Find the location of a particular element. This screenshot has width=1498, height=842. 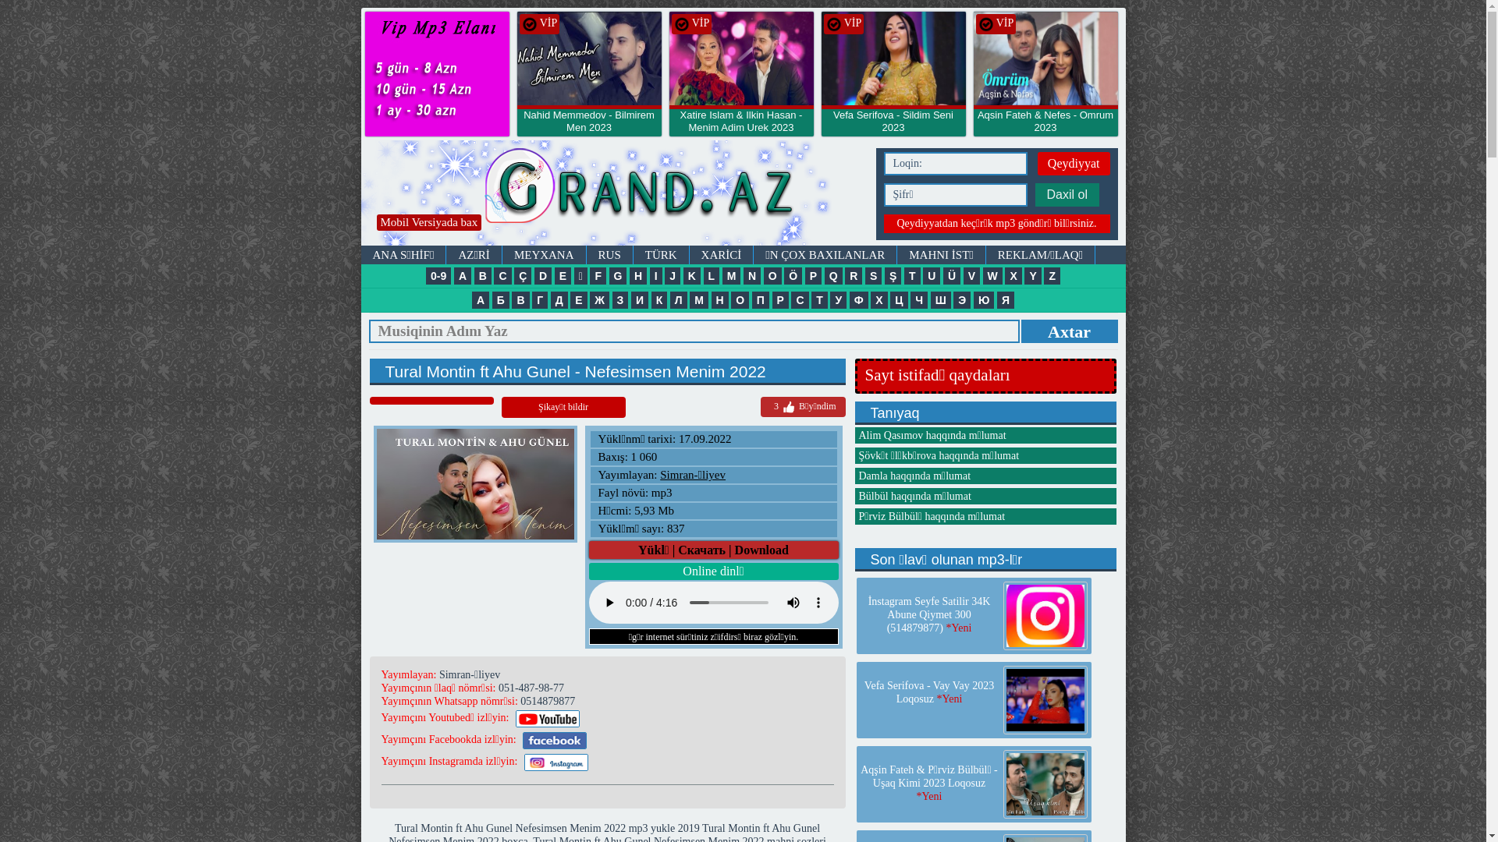

C is located at coordinates (502, 276).